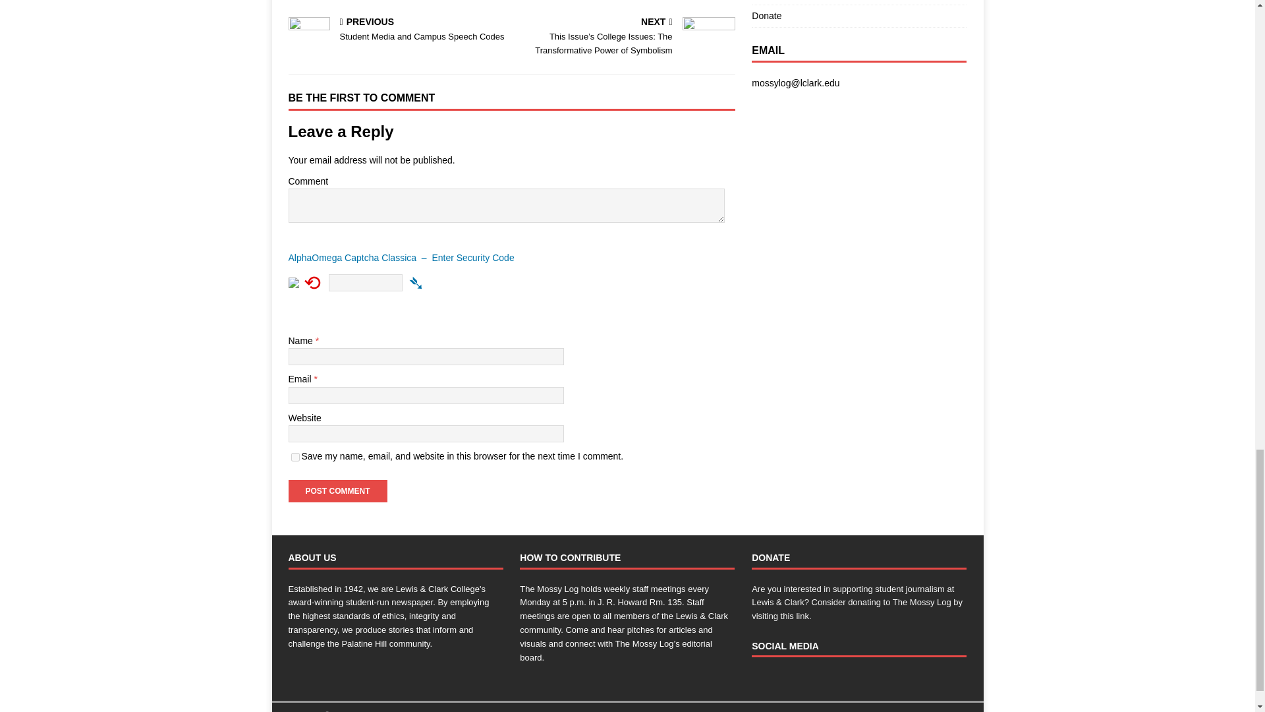 The height and width of the screenshot is (712, 1265). What do you see at coordinates (295, 456) in the screenshot?
I see ` Reload AlphaOmega Captcha ` at bounding box center [295, 456].